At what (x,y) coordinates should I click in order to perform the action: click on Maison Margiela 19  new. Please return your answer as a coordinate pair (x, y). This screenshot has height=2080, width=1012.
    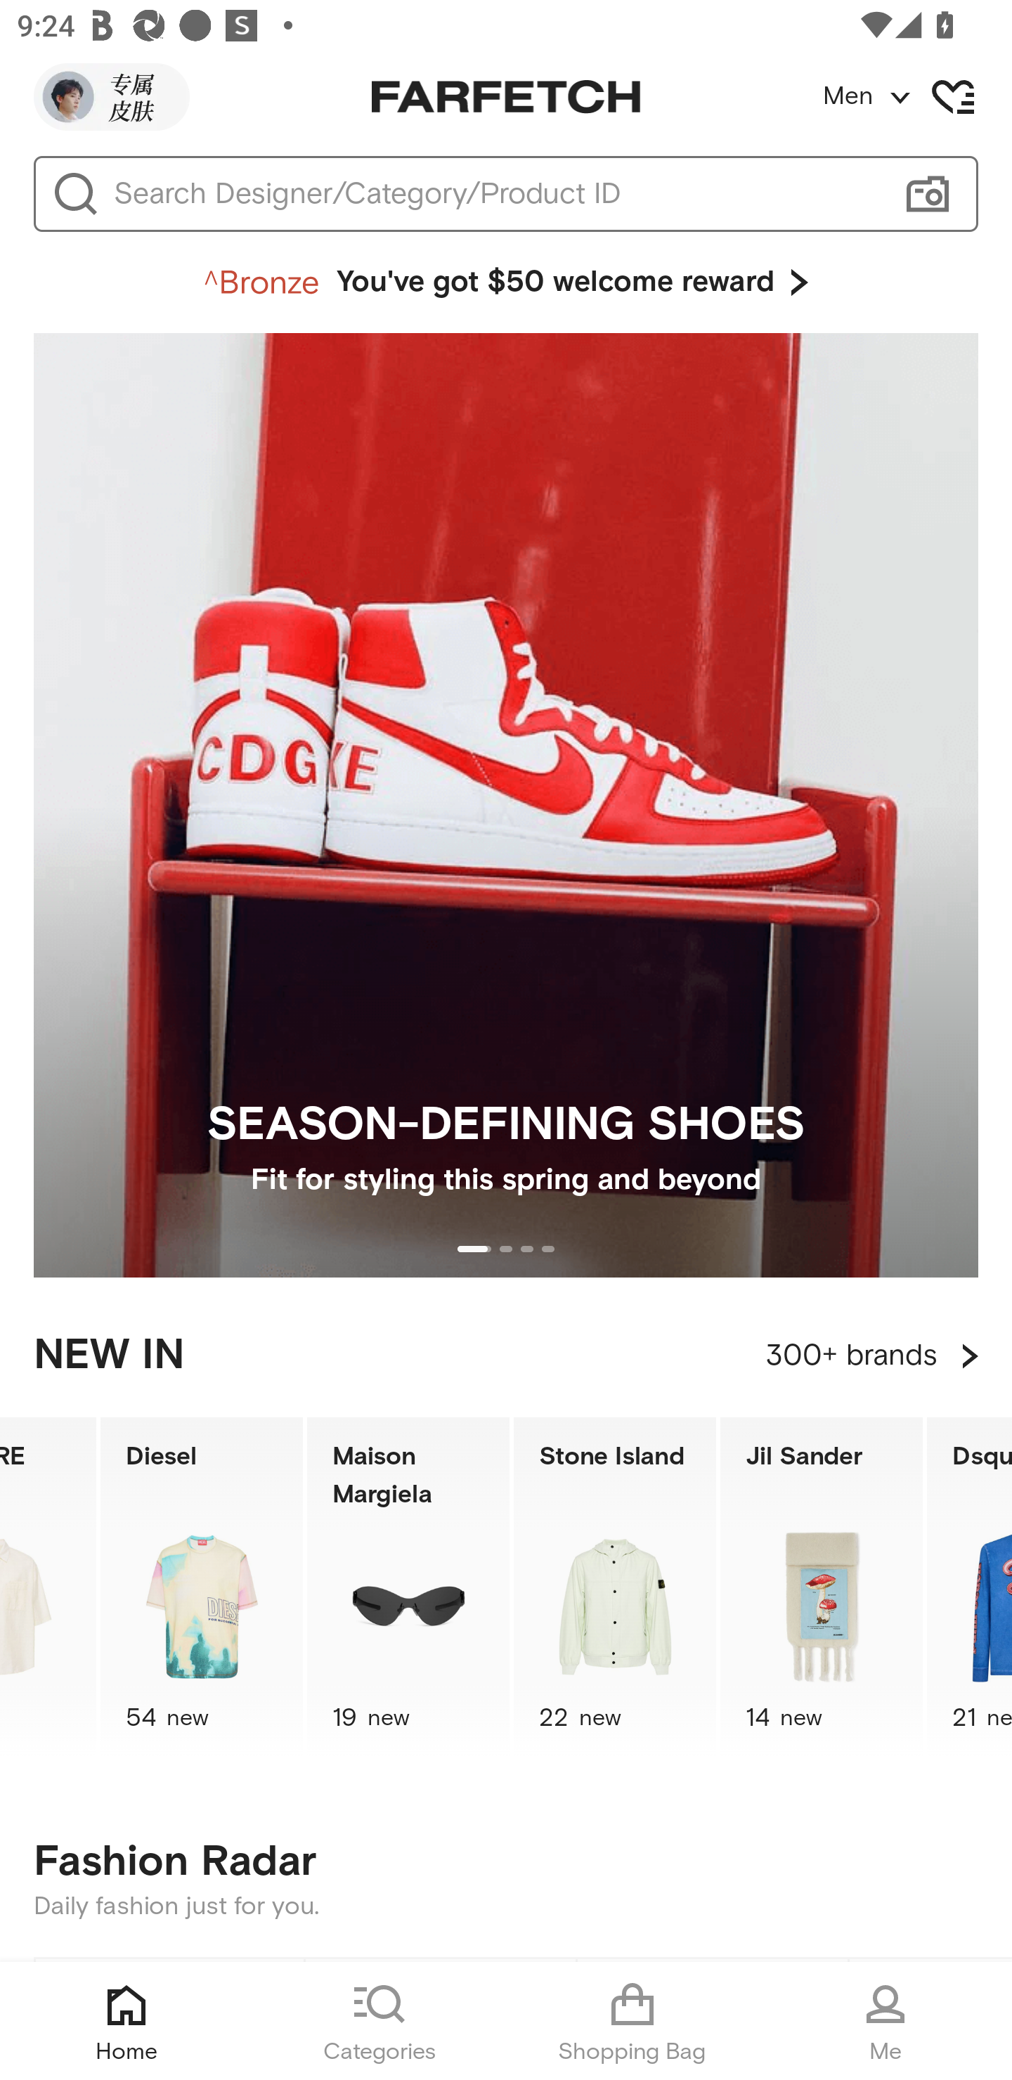
    Looking at the image, I should click on (408, 1588).